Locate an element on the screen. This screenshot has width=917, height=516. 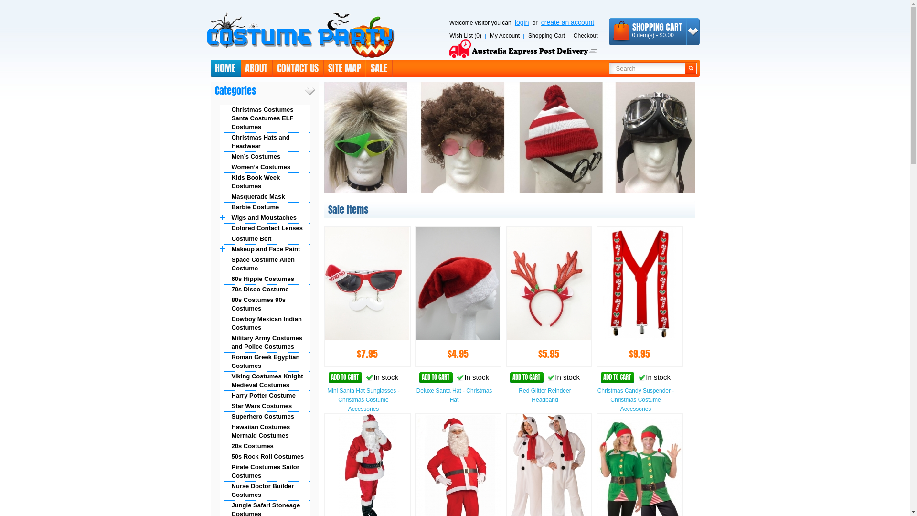
a111 is located at coordinates (512, 137).